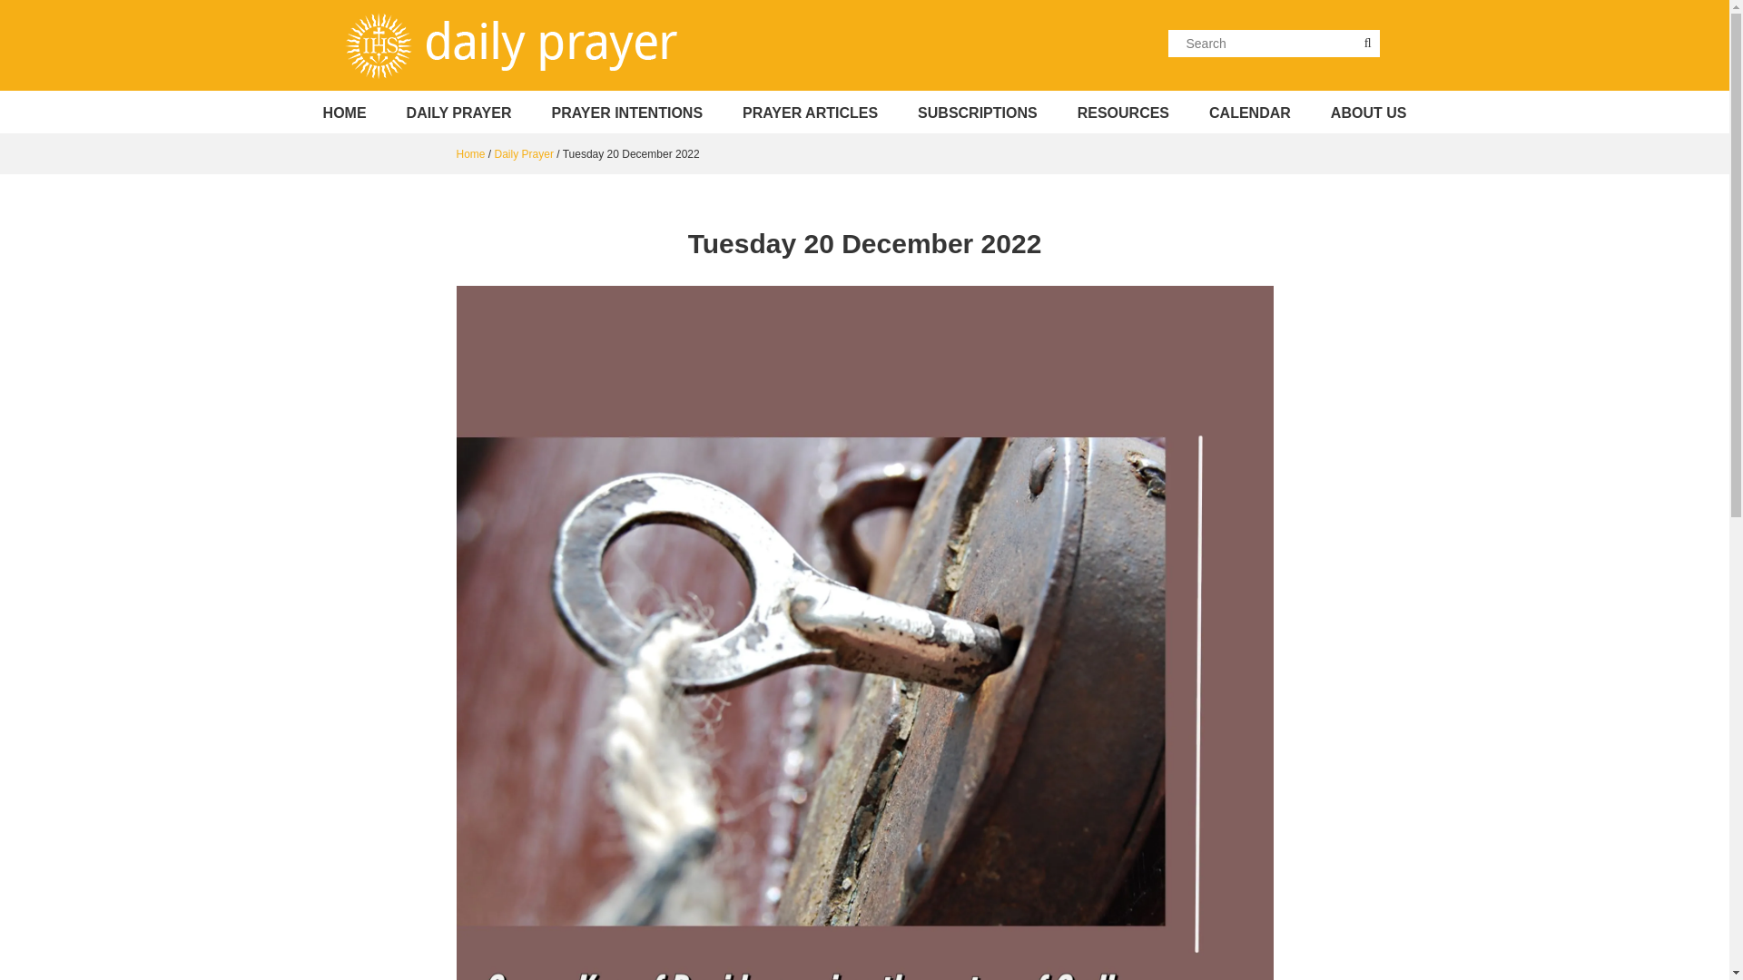 The width and height of the screenshot is (1743, 980). I want to click on HOME, so click(345, 113).